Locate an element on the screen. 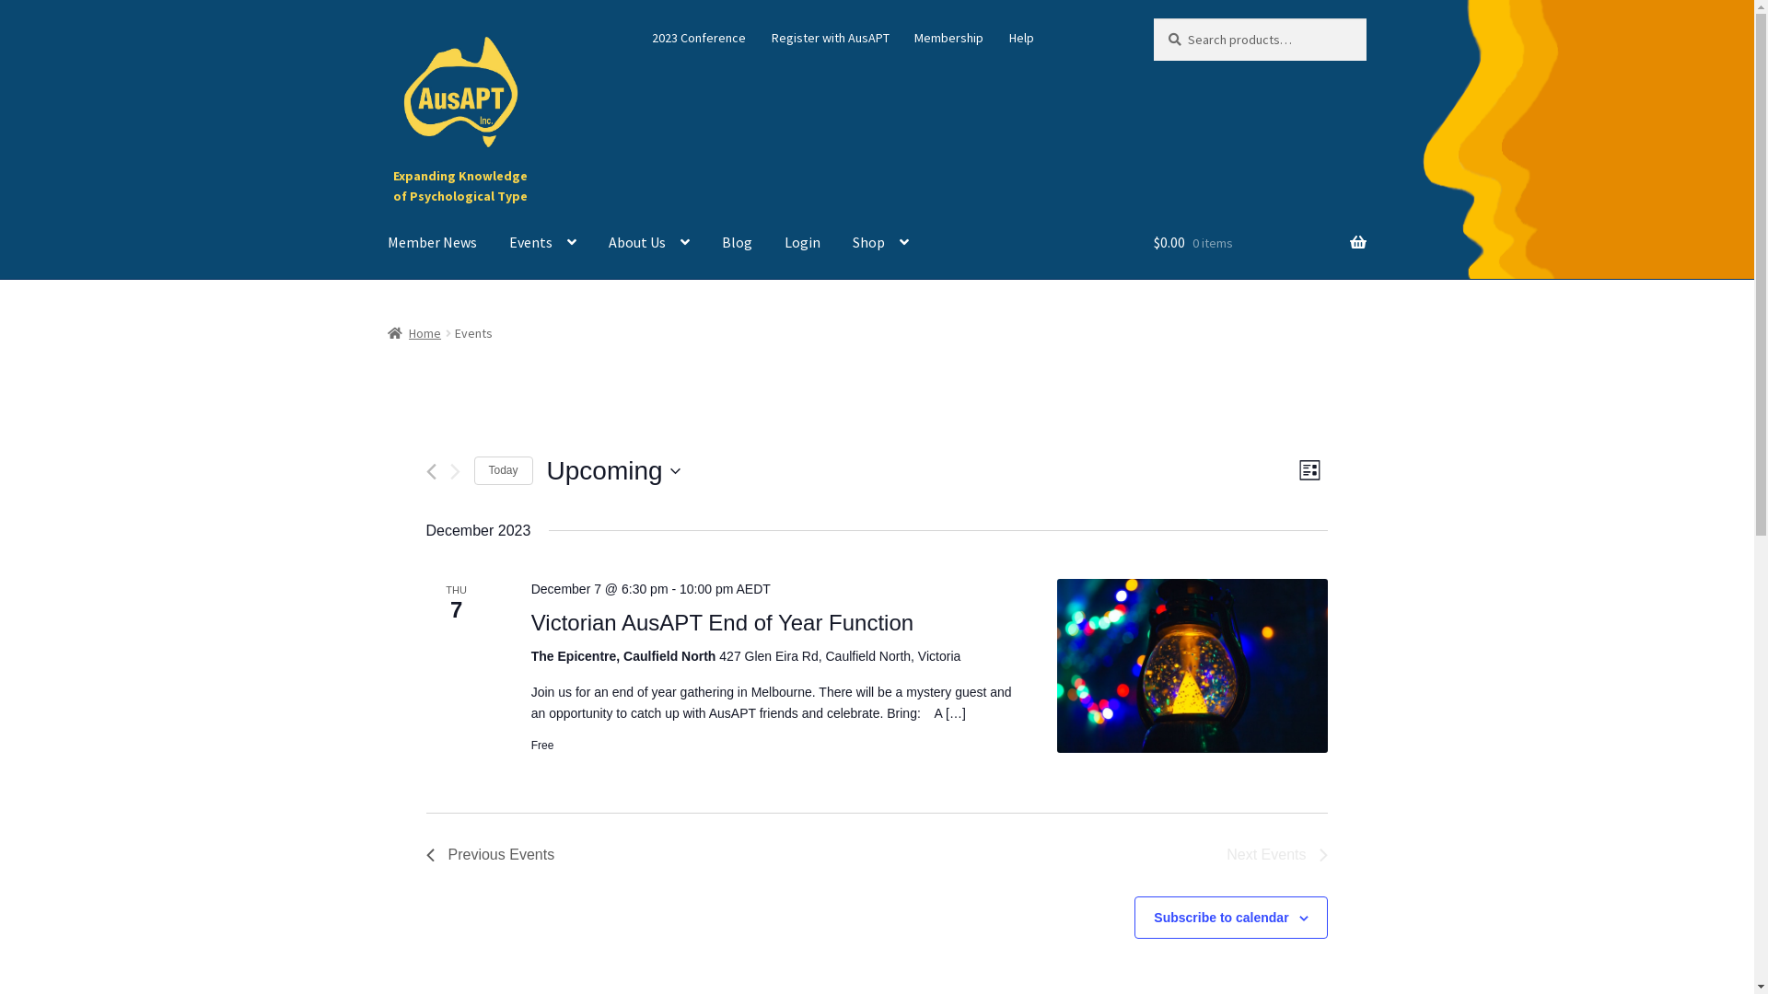 The width and height of the screenshot is (1768, 994). Subscribe to calendar is located at coordinates (1221, 918).